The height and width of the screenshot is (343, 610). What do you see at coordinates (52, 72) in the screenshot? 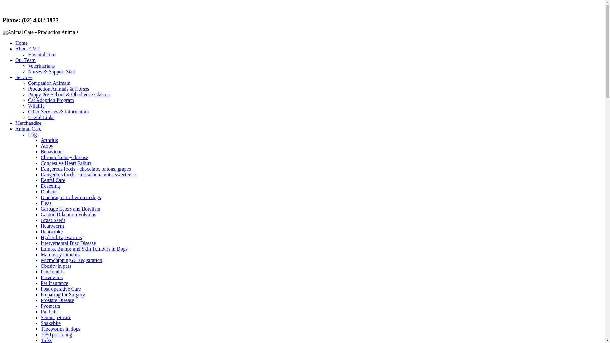
I see `Nurses & Support Staff` at bounding box center [52, 72].